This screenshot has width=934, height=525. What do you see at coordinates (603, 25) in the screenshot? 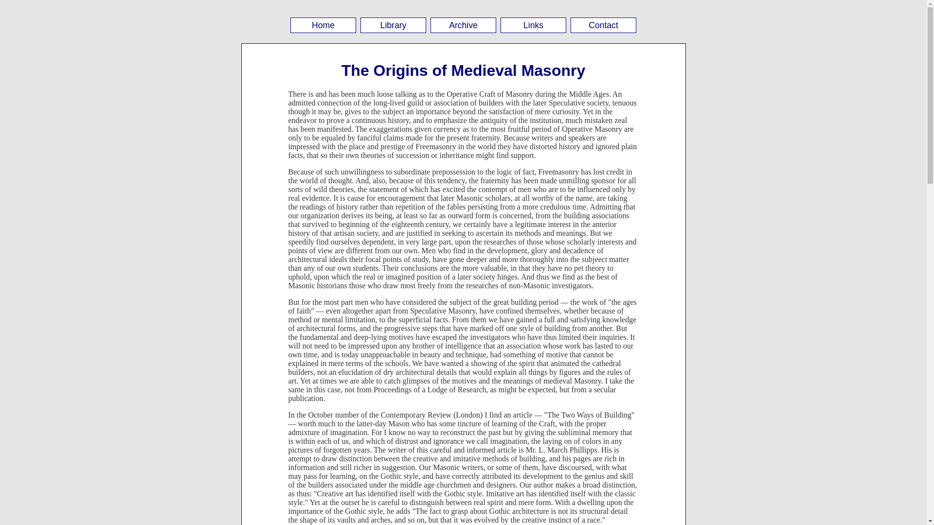
I see `Contact` at bounding box center [603, 25].